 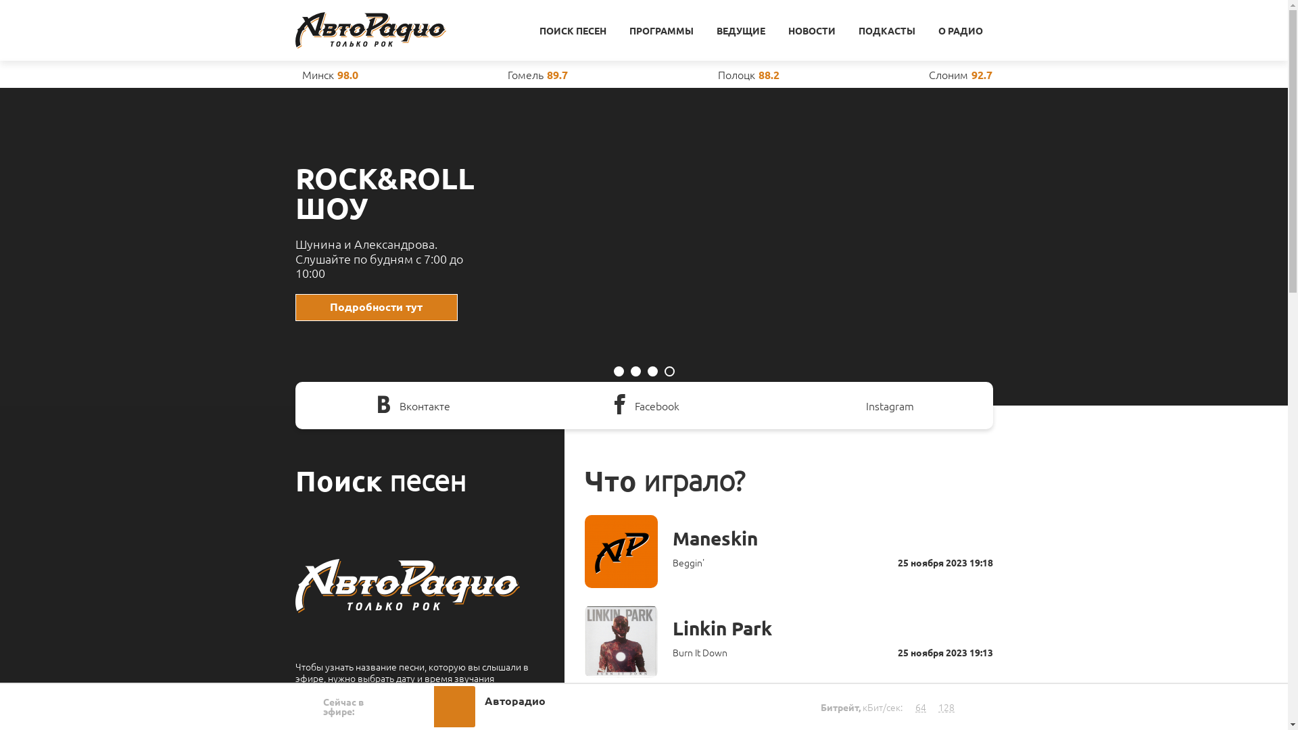 I want to click on 2, so click(x=635, y=372).